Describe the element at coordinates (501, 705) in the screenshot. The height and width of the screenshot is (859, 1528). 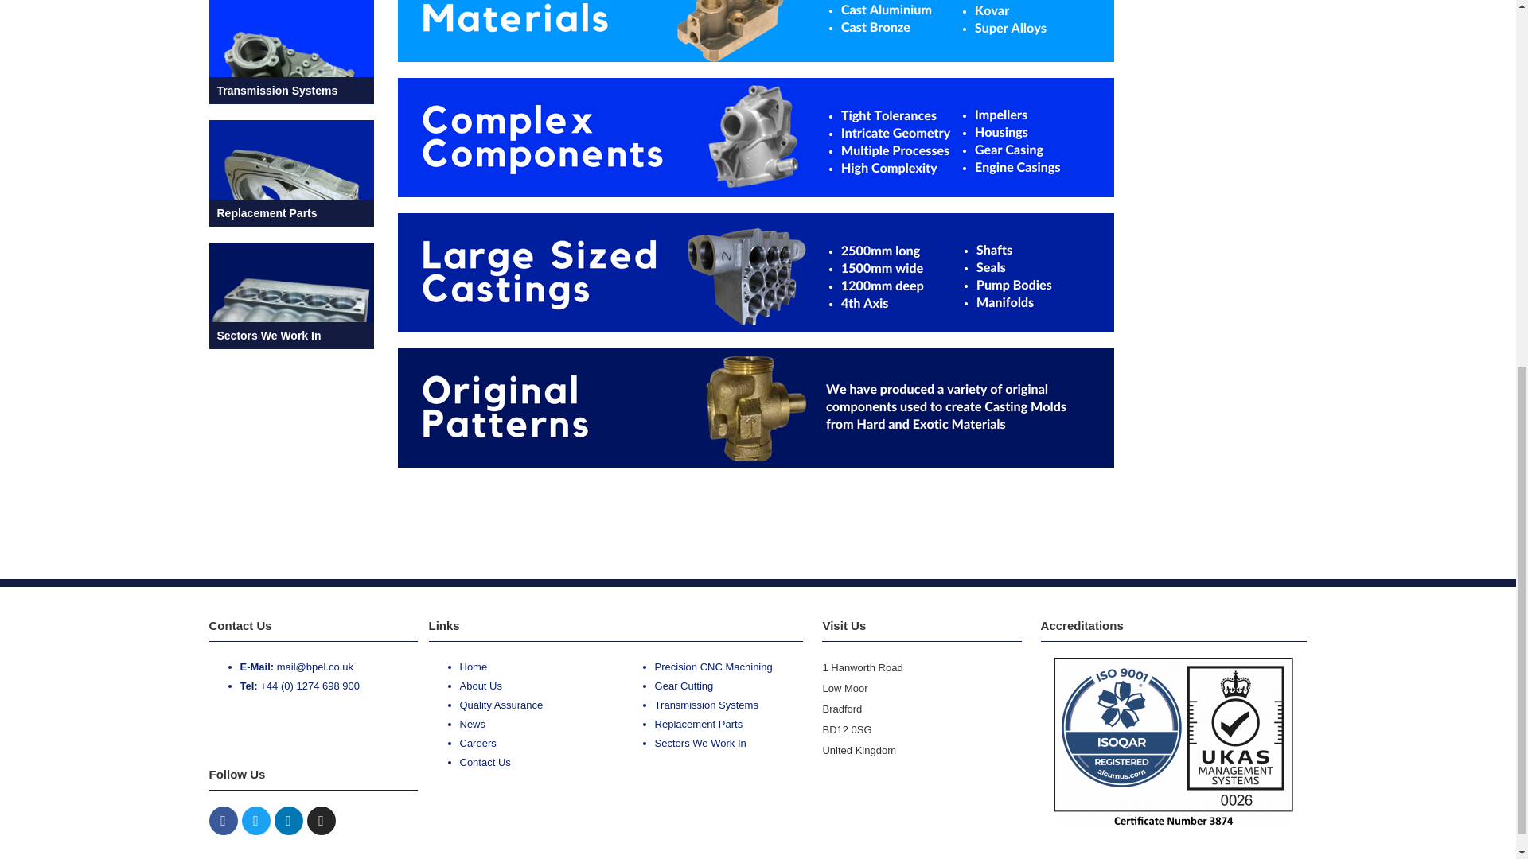
I see `Quality Assurance` at that location.